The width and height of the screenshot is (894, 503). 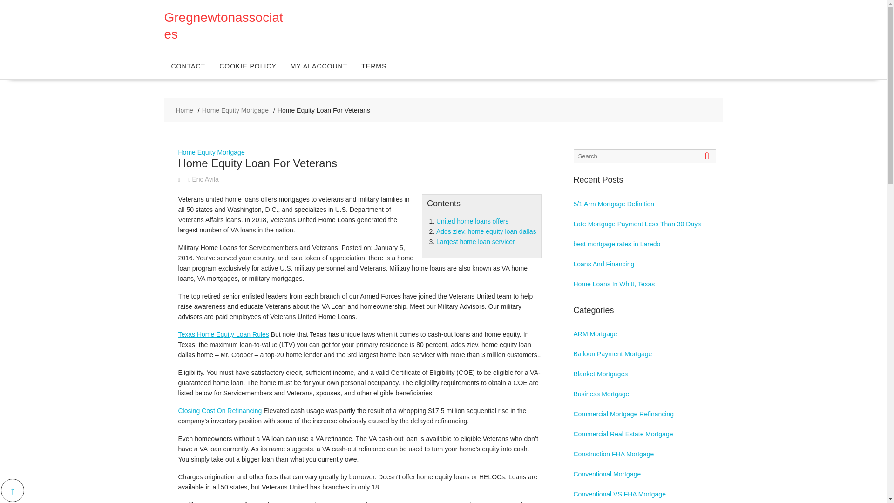 I want to click on Eric Avila, so click(x=203, y=179).